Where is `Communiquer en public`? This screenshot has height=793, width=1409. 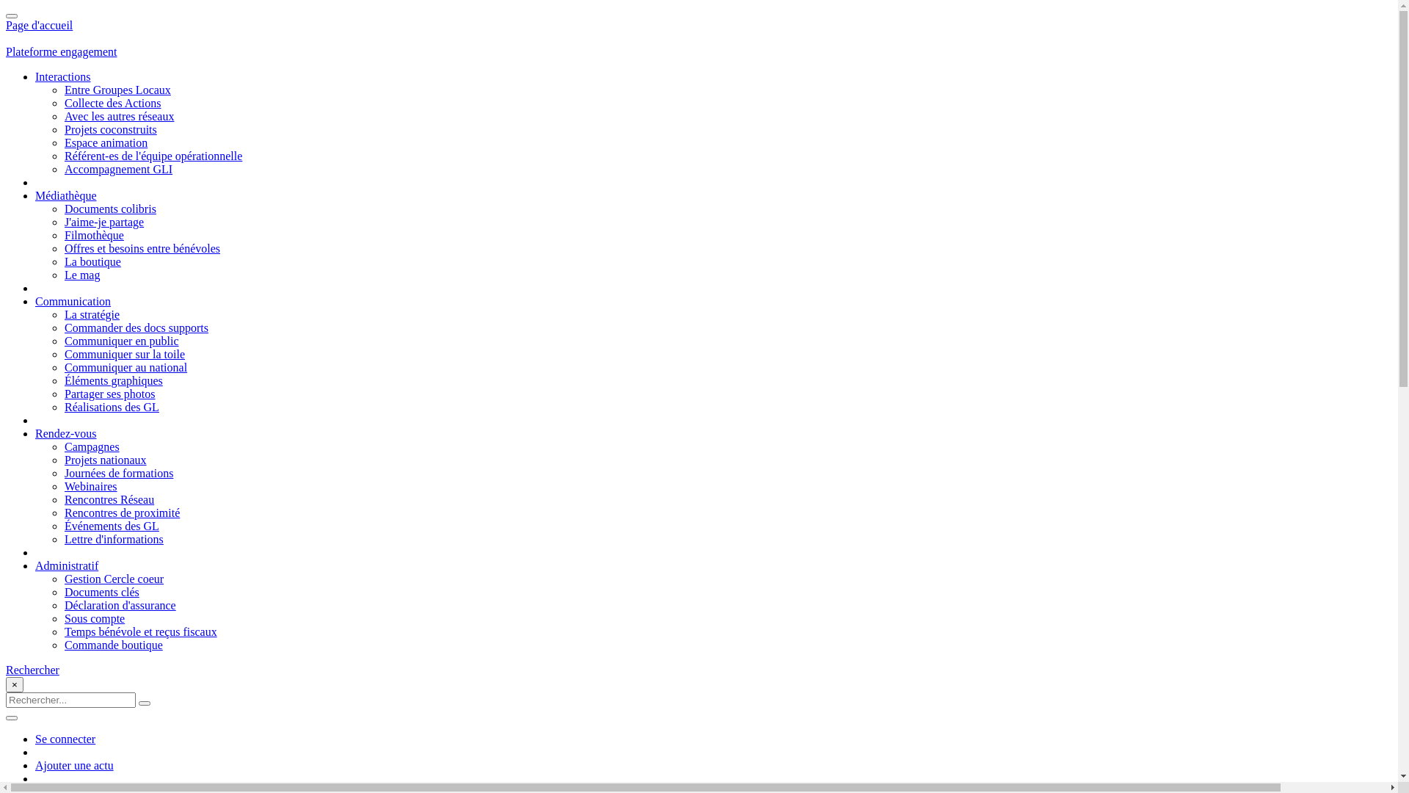
Communiquer en public is located at coordinates (122, 341).